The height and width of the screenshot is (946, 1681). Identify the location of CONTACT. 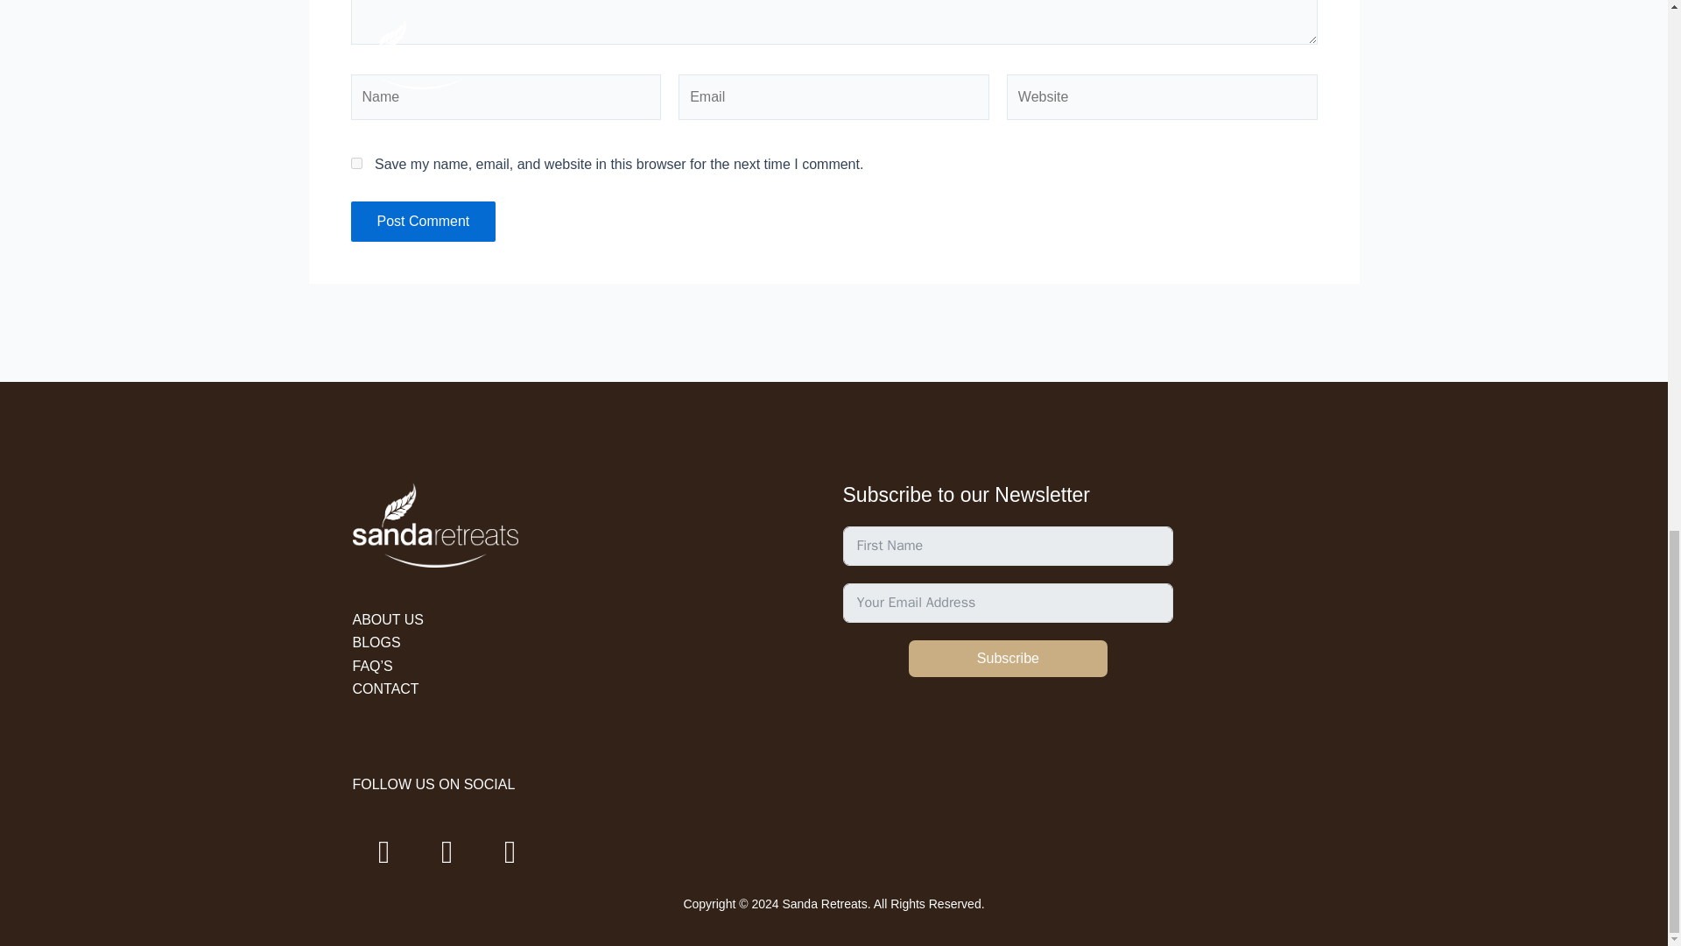
(385, 688).